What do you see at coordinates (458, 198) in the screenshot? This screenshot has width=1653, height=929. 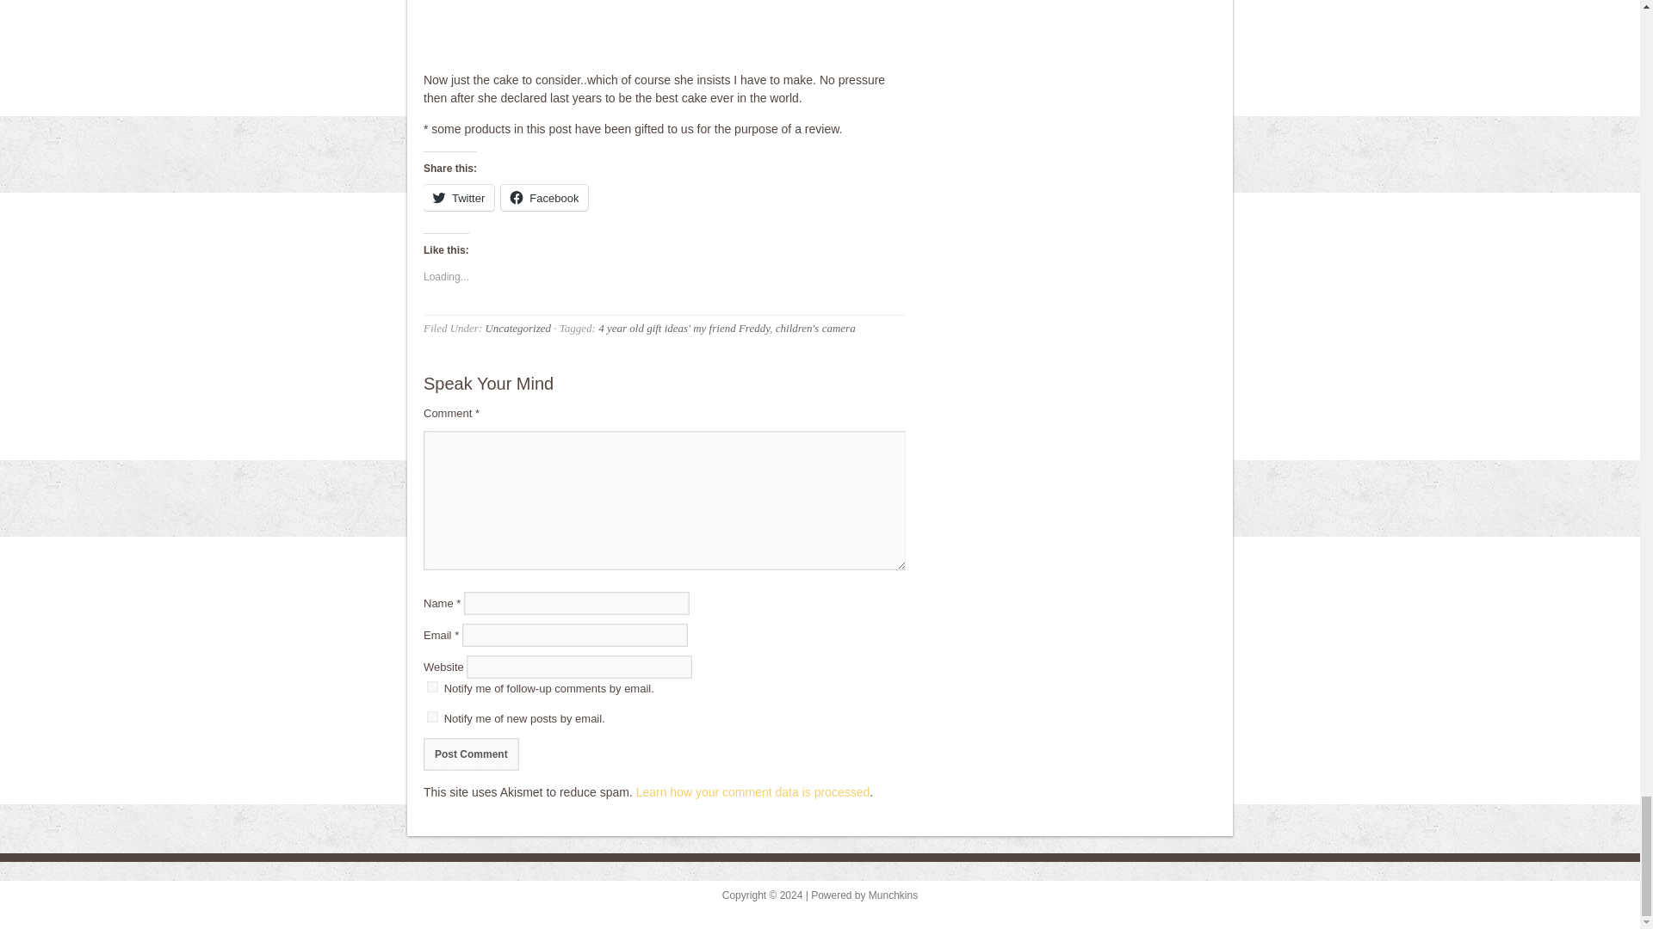 I see `Click to share on Twitter` at bounding box center [458, 198].